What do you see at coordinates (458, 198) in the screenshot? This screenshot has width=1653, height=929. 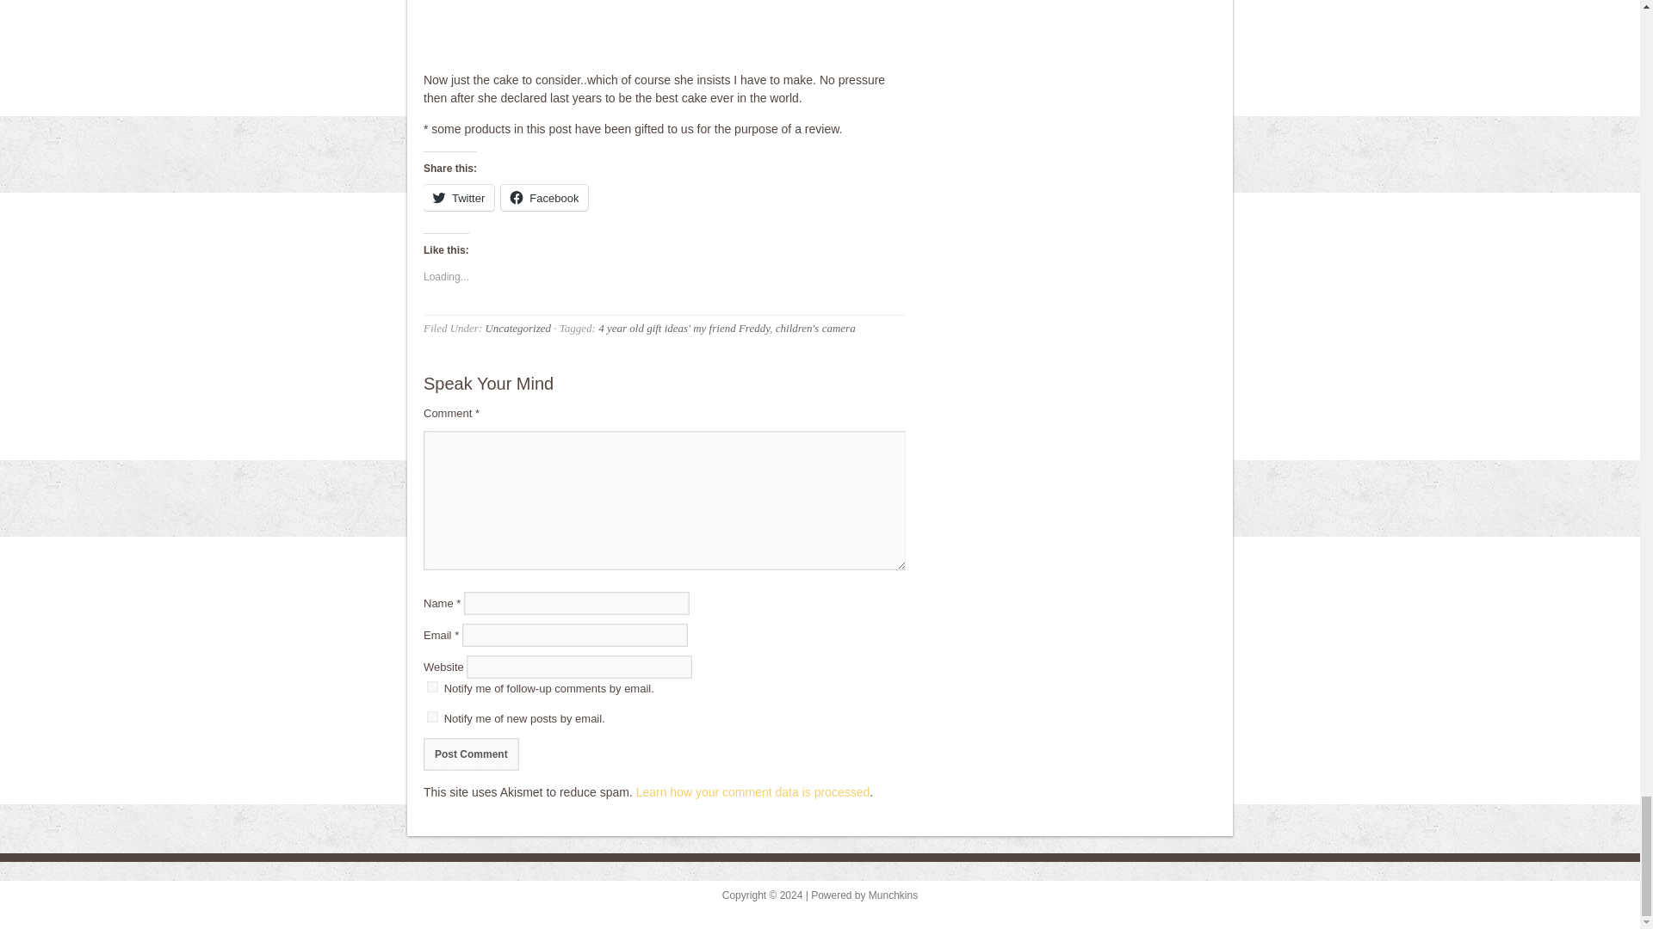 I see `Click to share on Twitter` at bounding box center [458, 198].